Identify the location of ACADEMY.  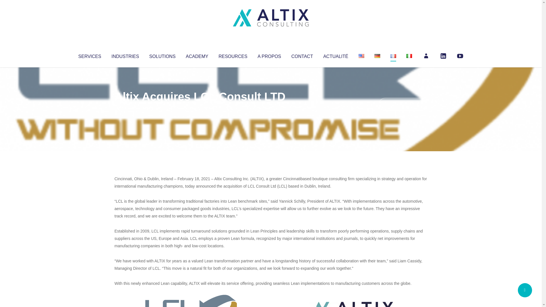
(197, 55).